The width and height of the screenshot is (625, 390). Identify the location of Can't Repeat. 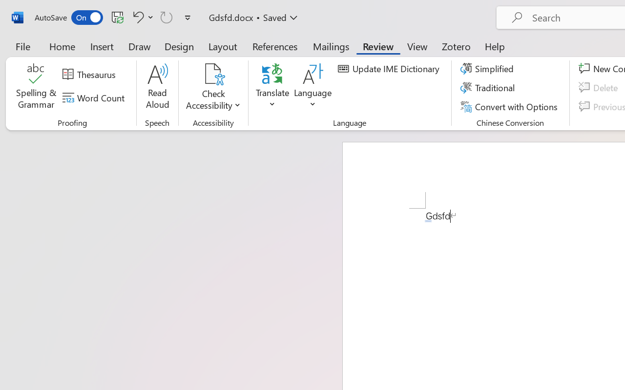
(167, 17).